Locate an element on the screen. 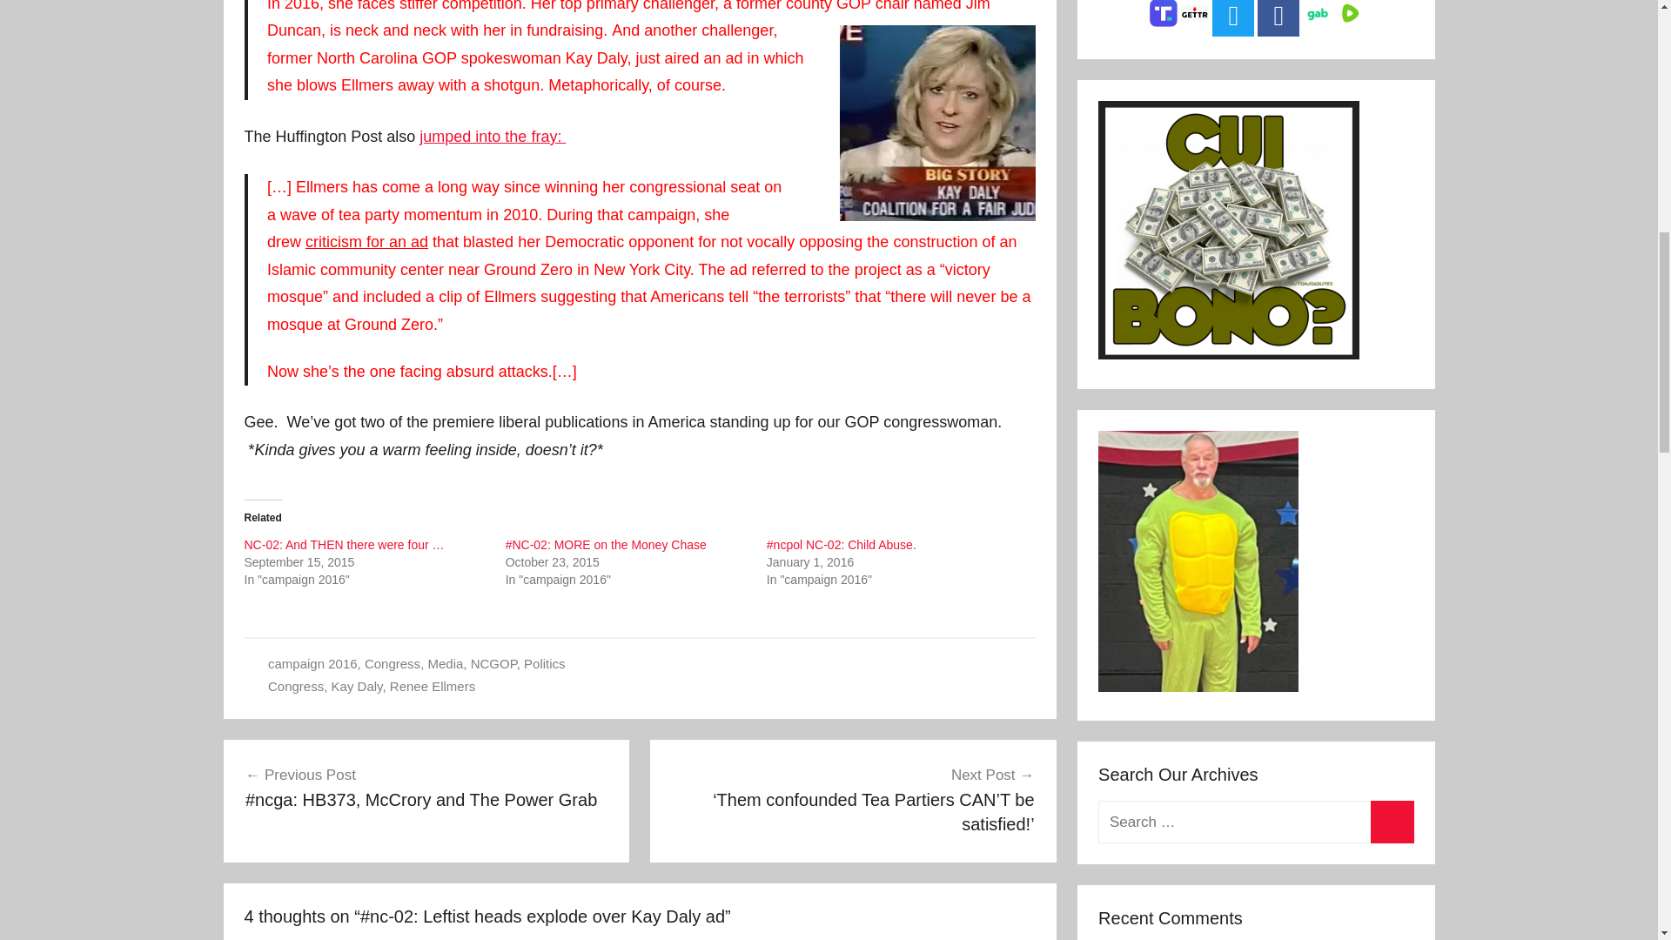  Renee Ellmers is located at coordinates (432, 686).